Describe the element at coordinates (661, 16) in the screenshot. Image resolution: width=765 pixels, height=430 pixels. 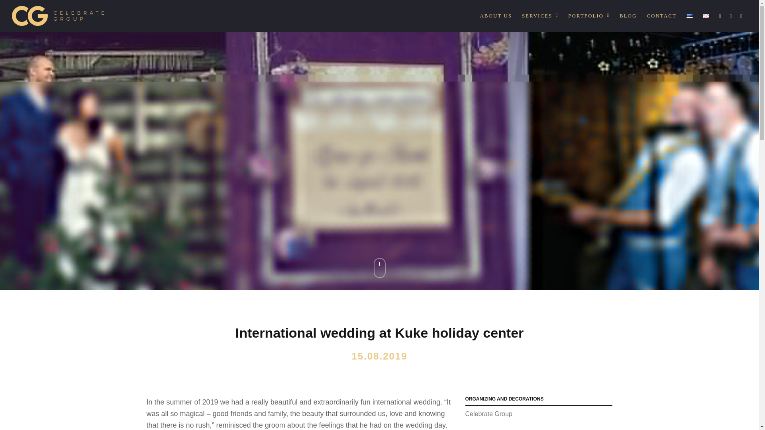
I see `CONTACT` at that location.